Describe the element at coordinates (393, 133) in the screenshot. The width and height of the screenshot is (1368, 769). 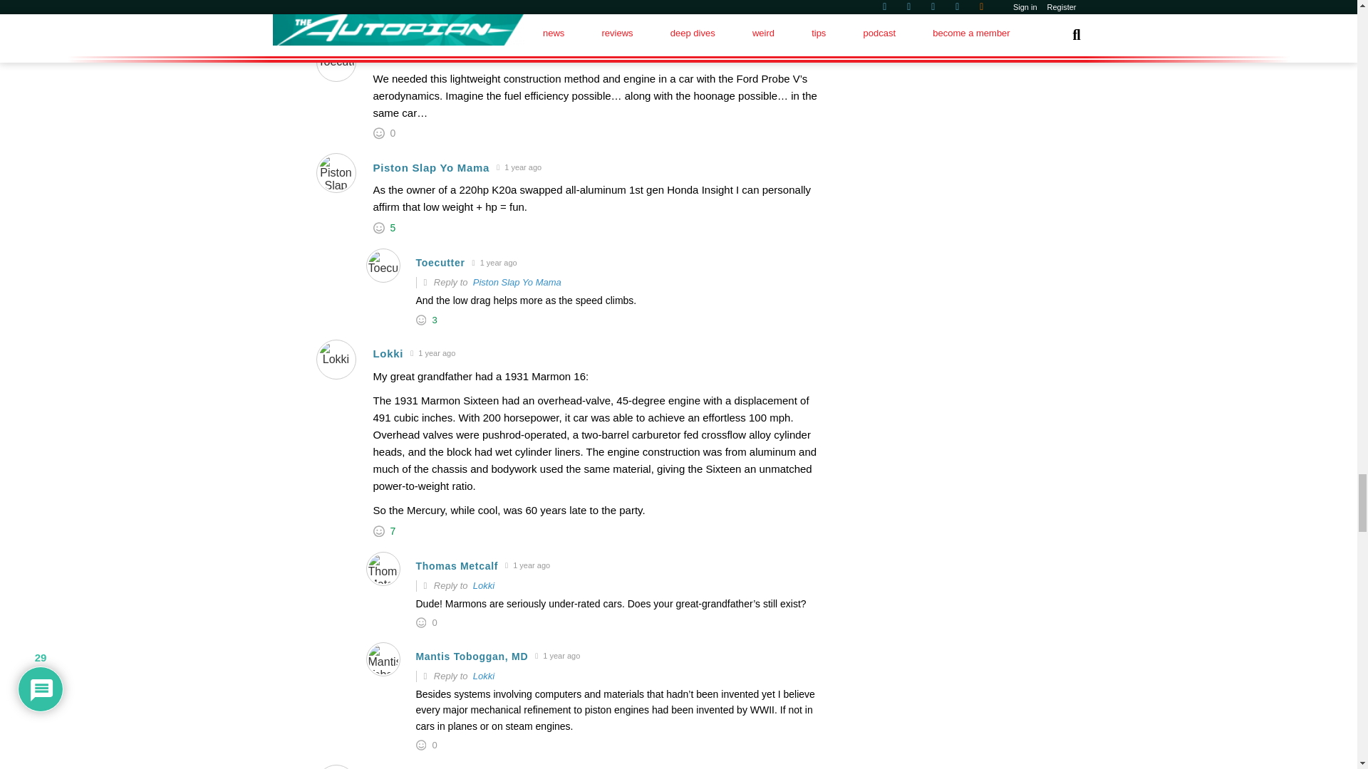
I see `0` at that location.